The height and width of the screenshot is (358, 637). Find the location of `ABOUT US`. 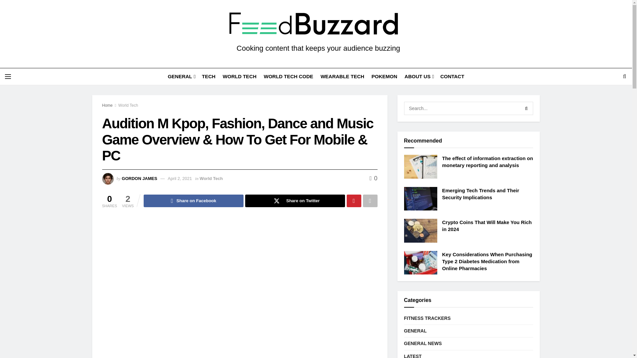

ABOUT US is located at coordinates (419, 76).